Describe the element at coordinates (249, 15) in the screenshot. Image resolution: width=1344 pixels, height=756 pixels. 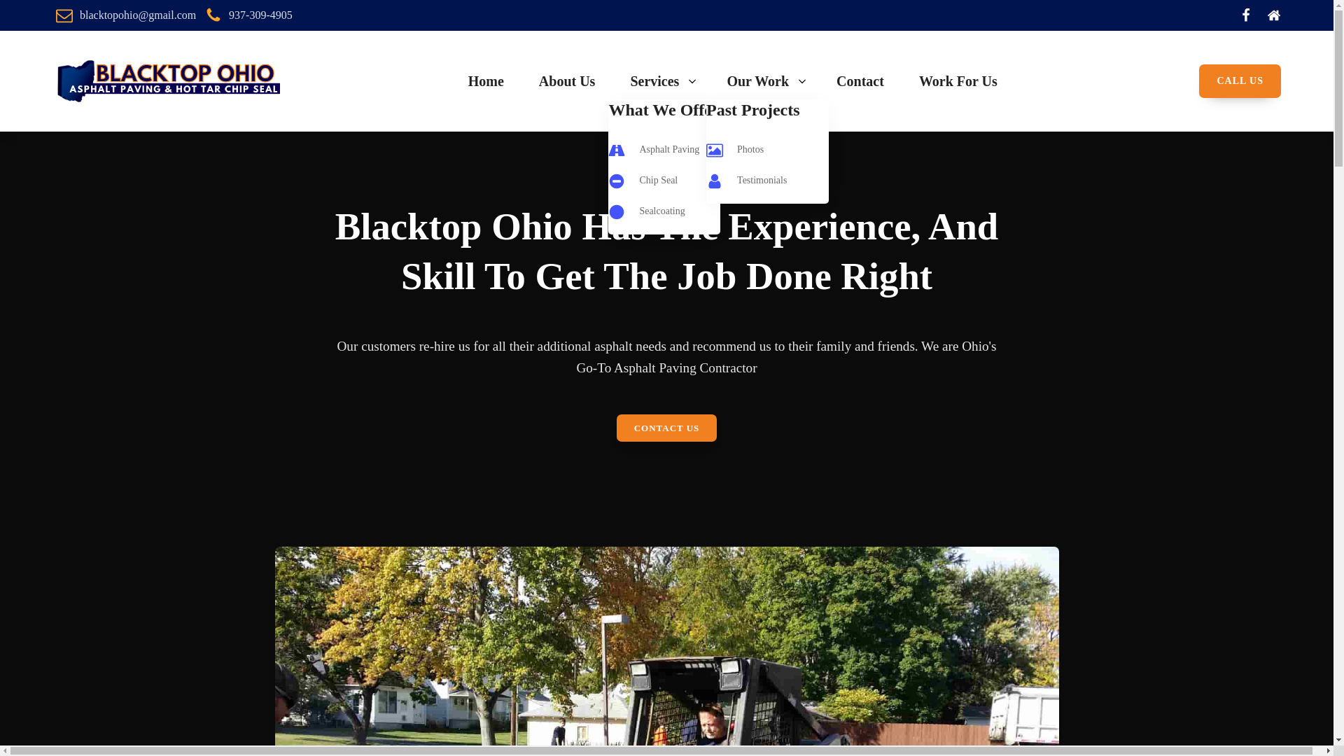
I see `937-309-4905` at that location.